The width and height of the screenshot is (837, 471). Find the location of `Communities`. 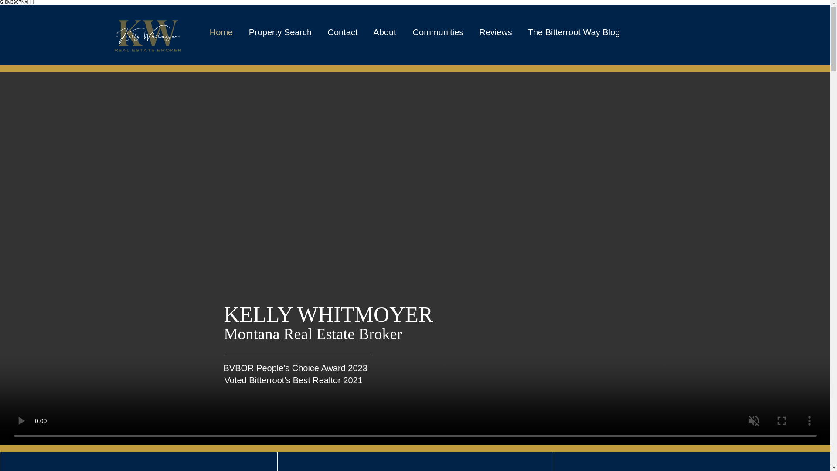

Communities is located at coordinates (438, 32).